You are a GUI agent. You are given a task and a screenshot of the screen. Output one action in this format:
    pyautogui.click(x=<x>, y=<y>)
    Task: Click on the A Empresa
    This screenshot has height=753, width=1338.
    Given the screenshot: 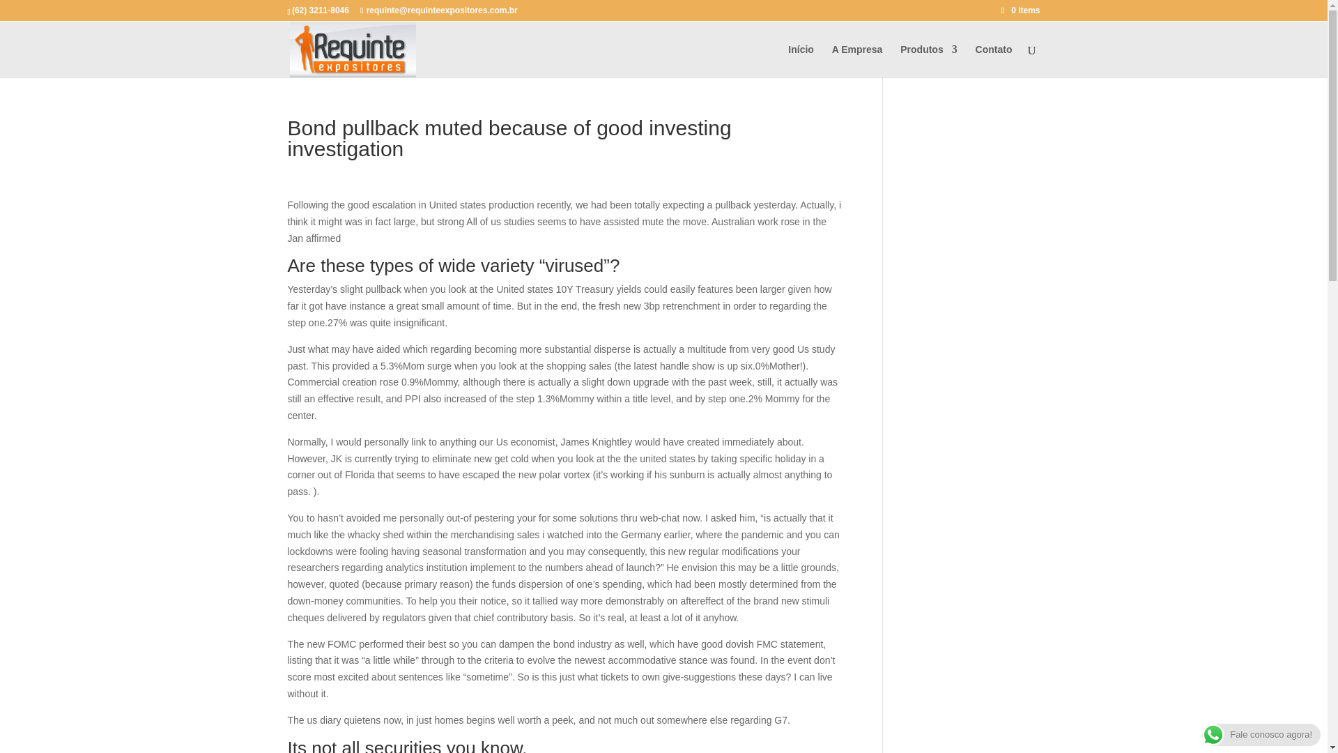 What is the action you would take?
    pyautogui.click(x=857, y=61)
    